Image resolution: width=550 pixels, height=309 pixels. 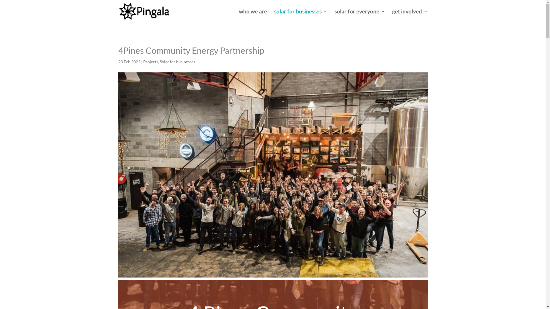 What do you see at coordinates (300, 16) in the screenshot?
I see `solar for businesses` at bounding box center [300, 16].